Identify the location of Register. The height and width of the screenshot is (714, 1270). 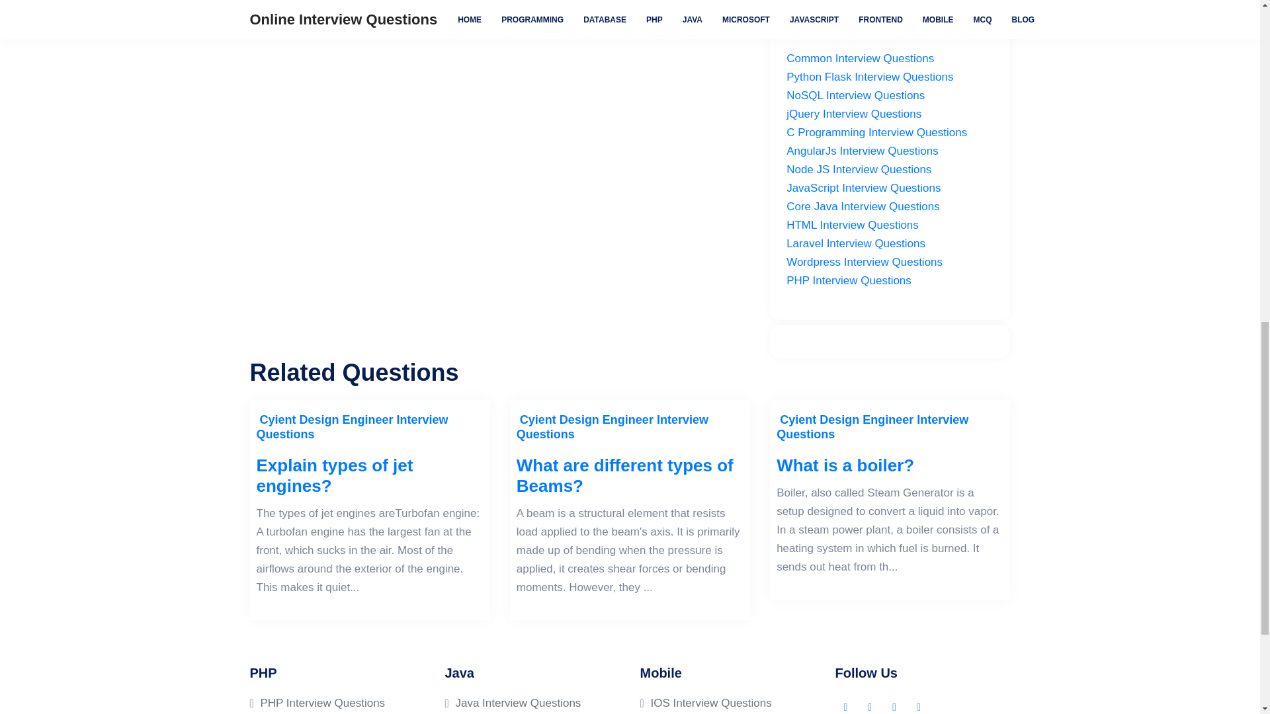
(351, 11).